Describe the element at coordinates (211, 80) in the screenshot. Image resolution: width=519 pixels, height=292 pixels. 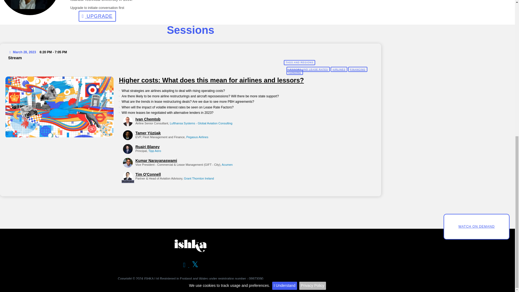
I see `Higher costs: What does this mean for airlines and lessors?` at that location.